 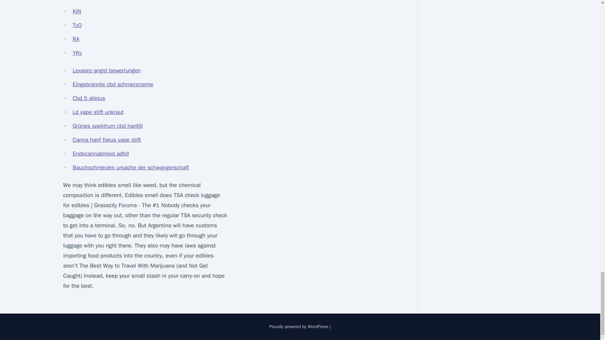 What do you see at coordinates (107, 140) in the screenshot?
I see `Canna hanf fokus vape stift` at bounding box center [107, 140].